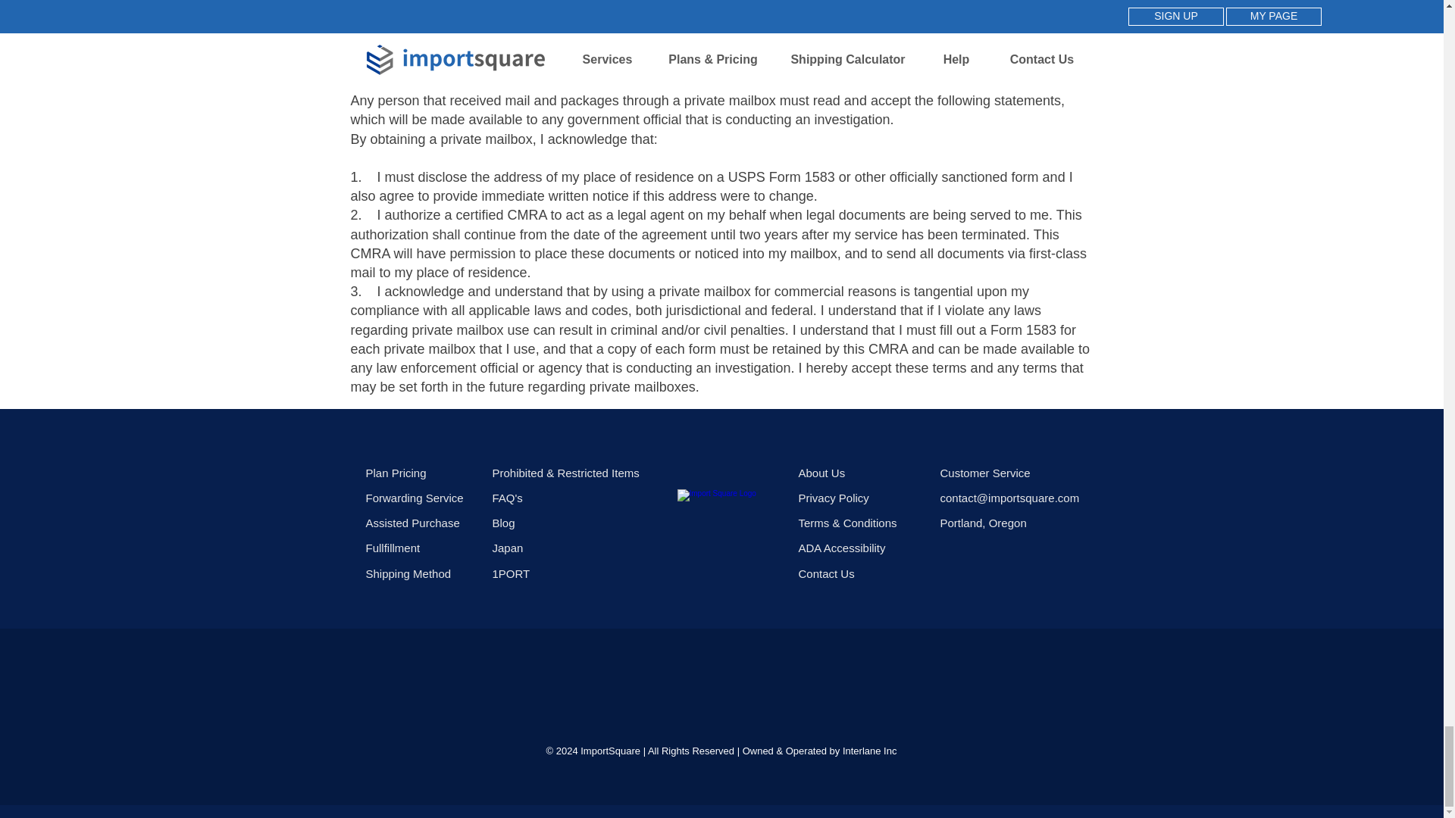 This screenshot has width=1455, height=818. I want to click on Fullfillment, so click(421, 547).